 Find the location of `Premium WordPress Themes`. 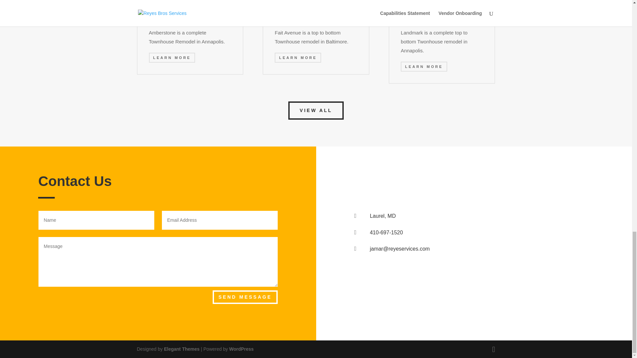

Premium WordPress Themes is located at coordinates (181, 349).